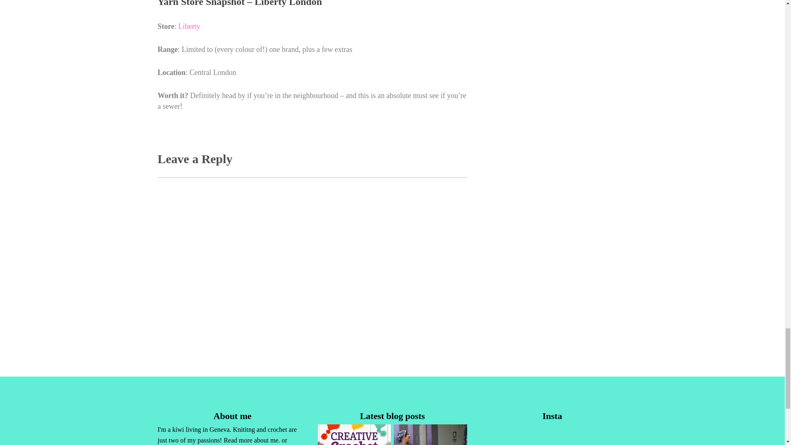 The width and height of the screenshot is (791, 445). Describe the element at coordinates (354, 435) in the screenshot. I see `Creative Crochet Projects book review` at that location.